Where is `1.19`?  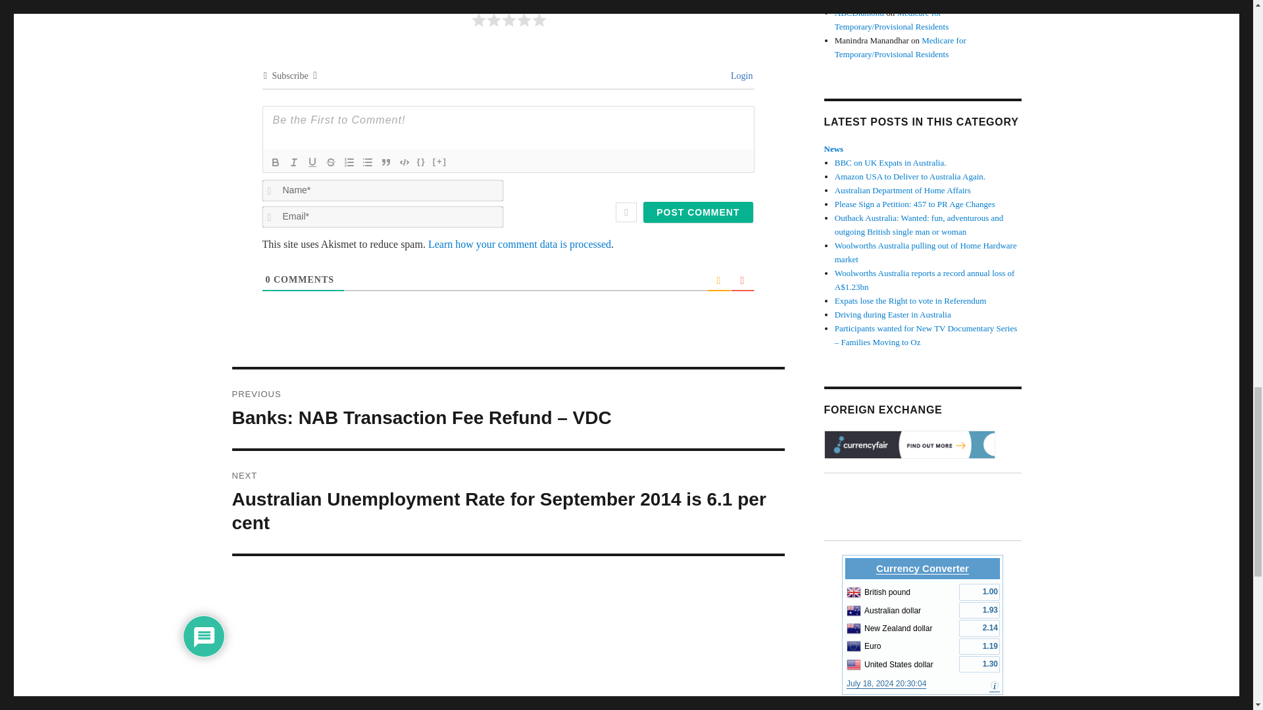 1.19 is located at coordinates (979, 646).